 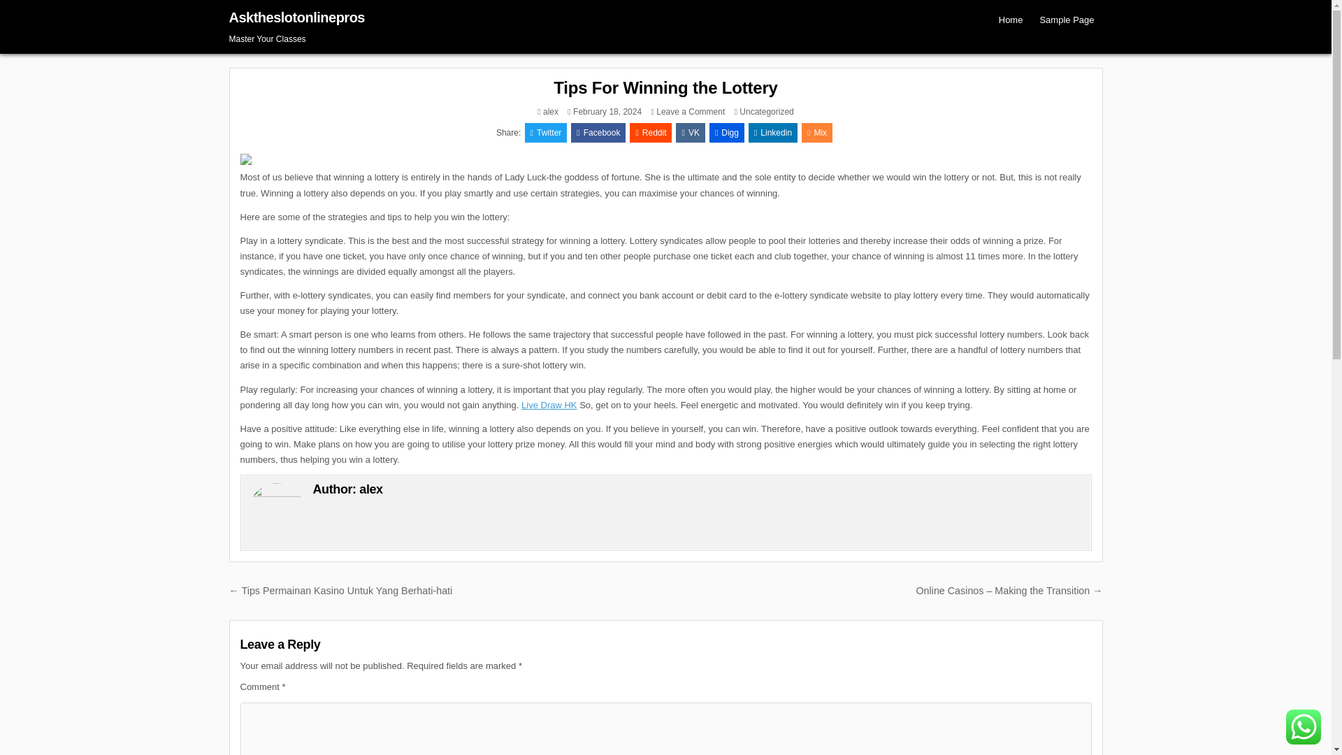 What do you see at coordinates (598, 133) in the screenshot?
I see `Mix` at bounding box center [598, 133].